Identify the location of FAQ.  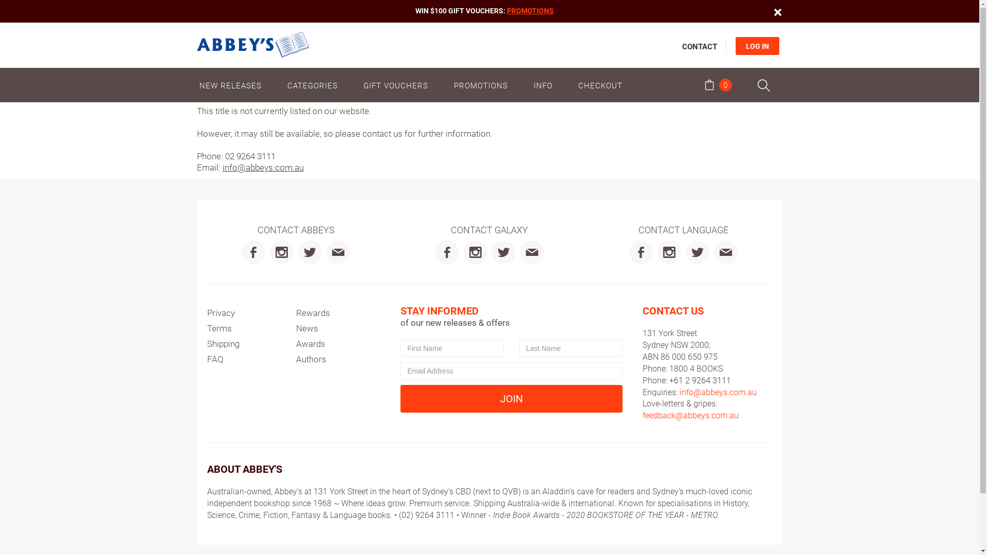
(215, 359).